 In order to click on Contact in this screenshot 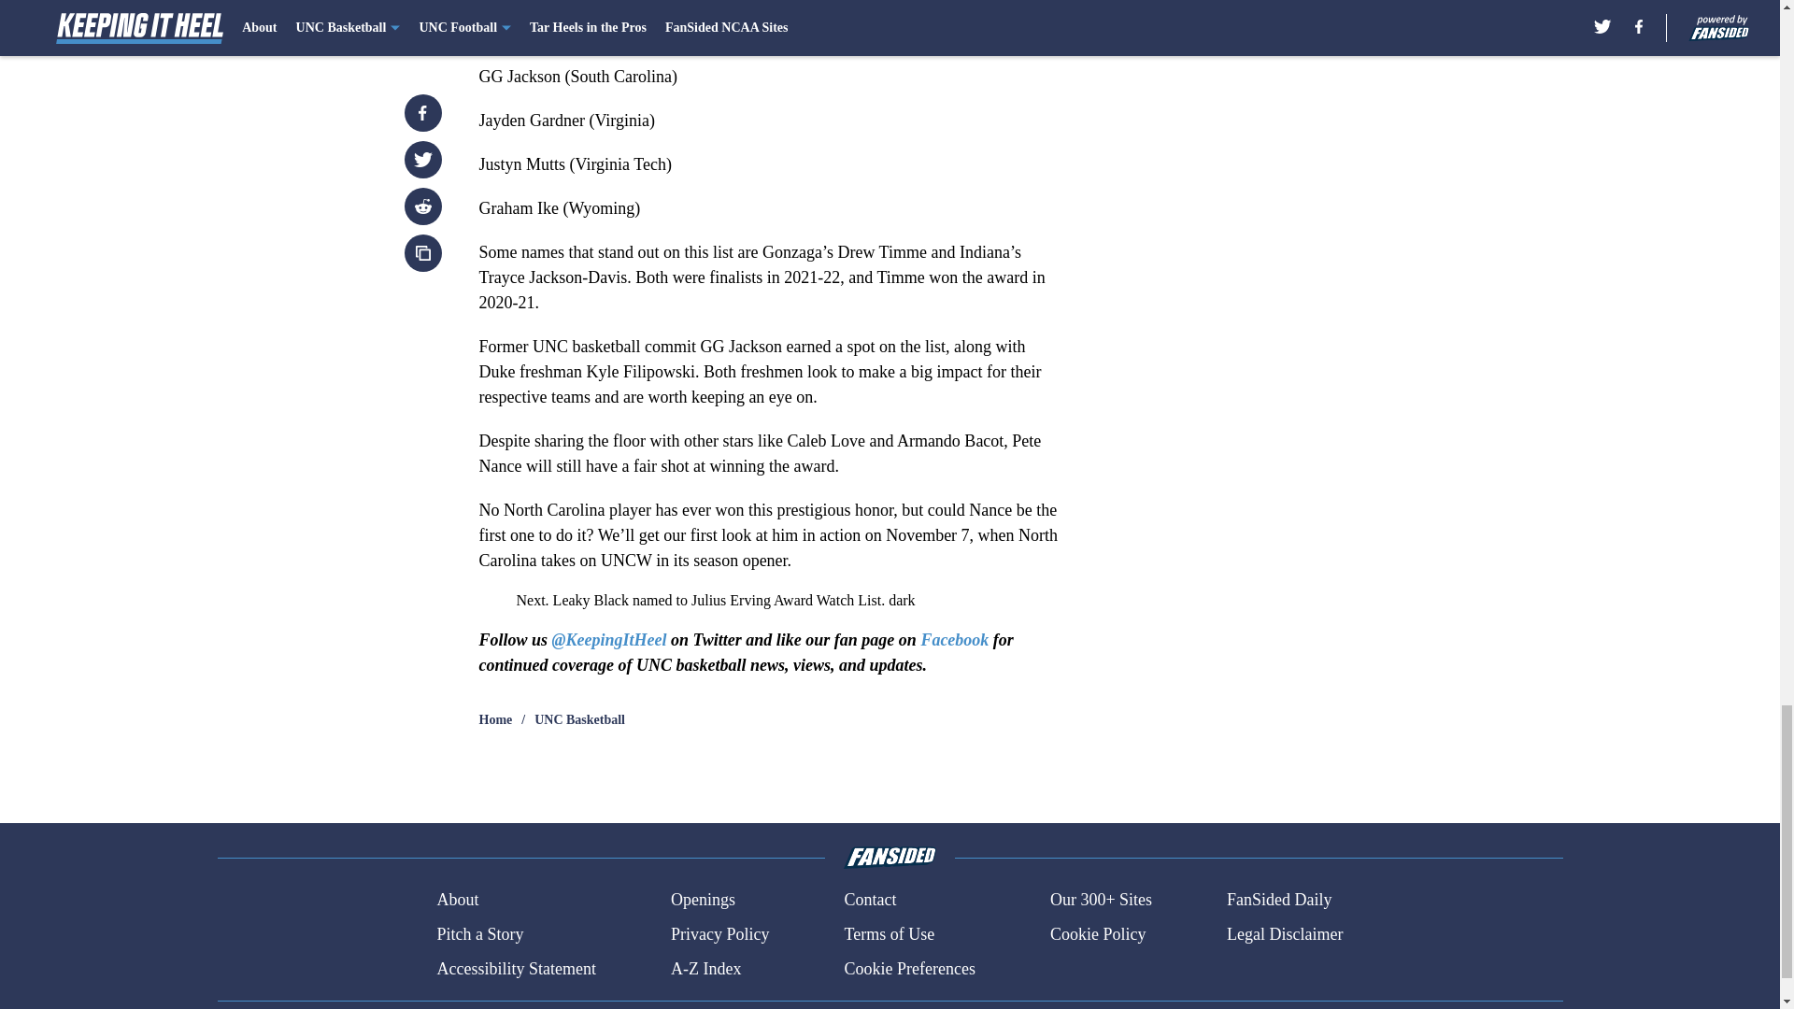, I will do `click(869, 901)`.